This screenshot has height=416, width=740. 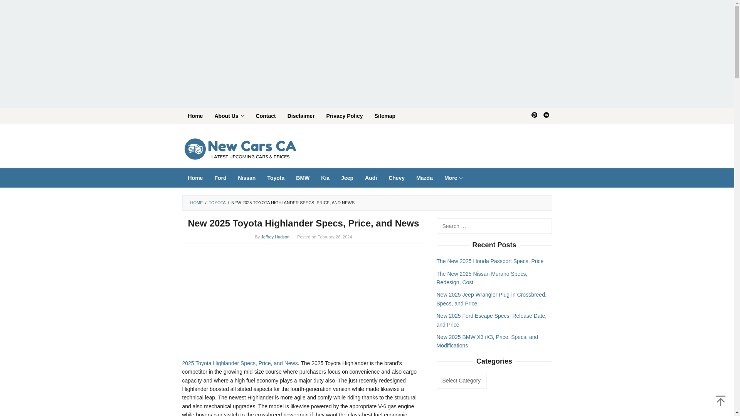 What do you see at coordinates (275, 237) in the screenshot?
I see `Permalink to: Jeffrey Hudson` at bounding box center [275, 237].